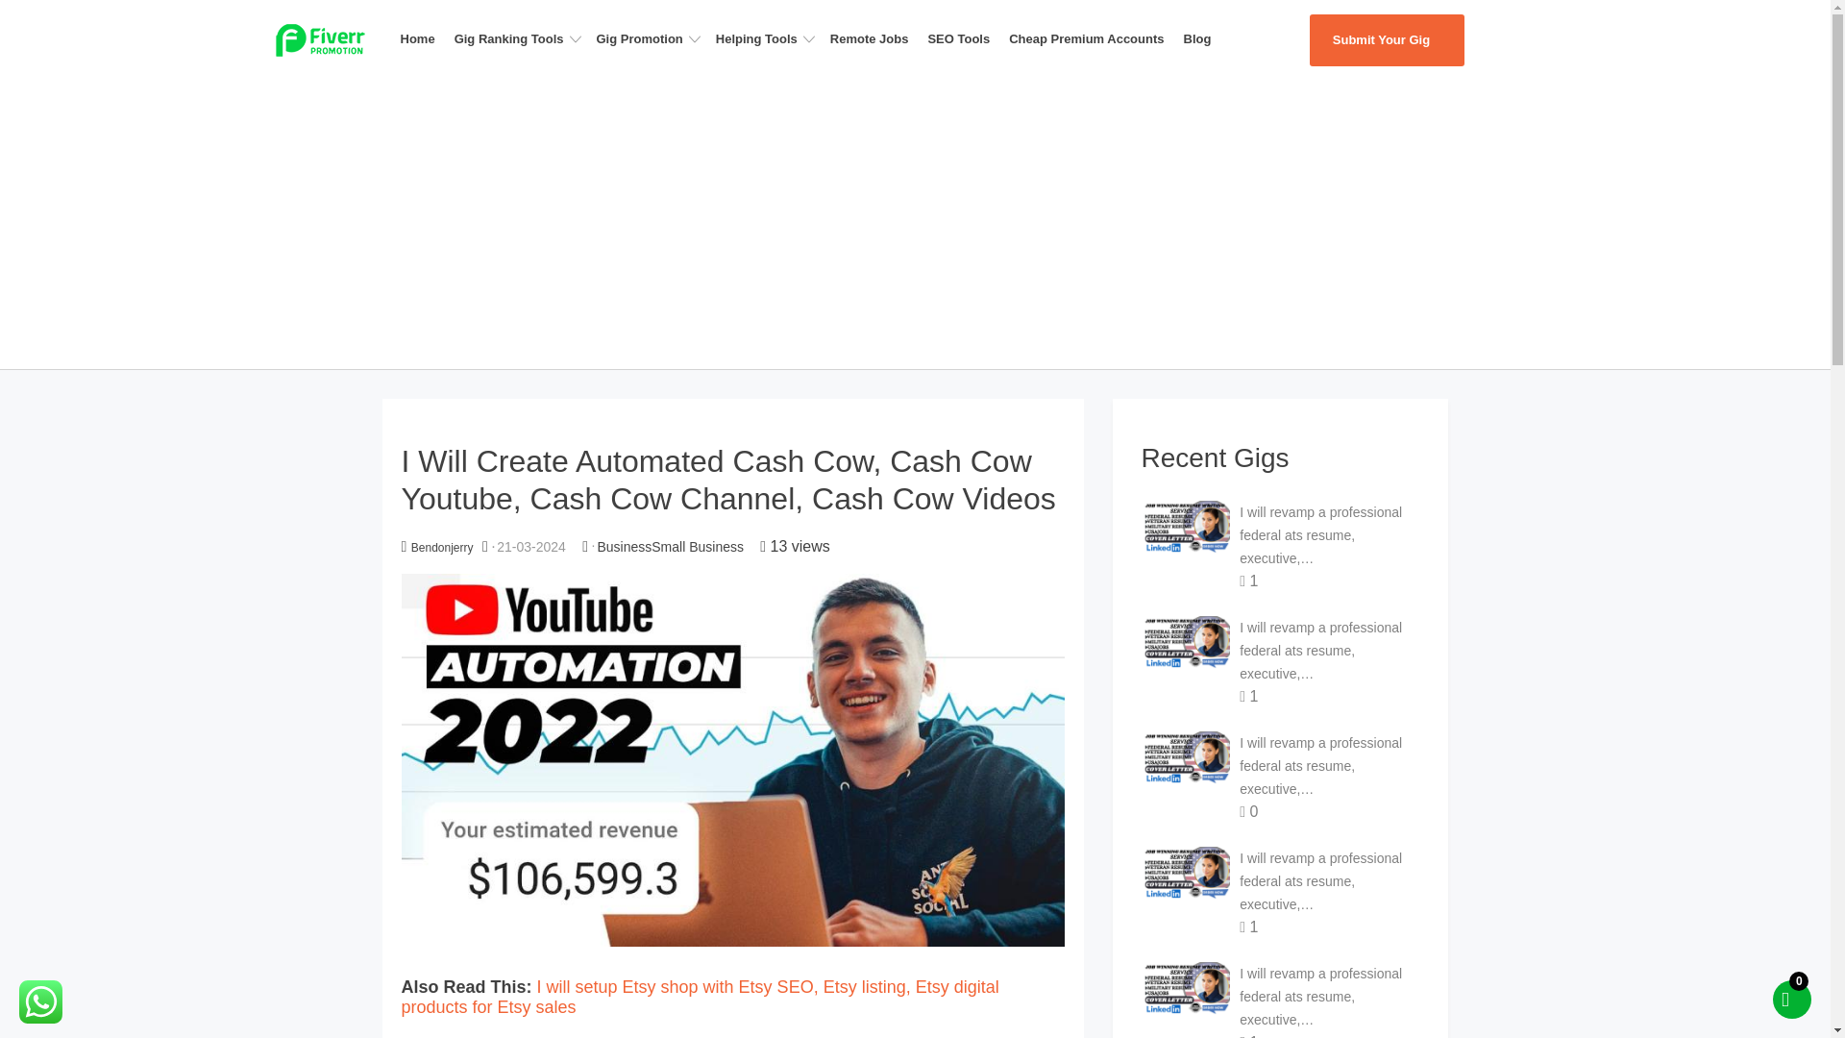 The image size is (1845, 1038). What do you see at coordinates (1092, 38) in the screenshot?
I see `Cheap Premium Accounts` at bounding box center [1092, 38].